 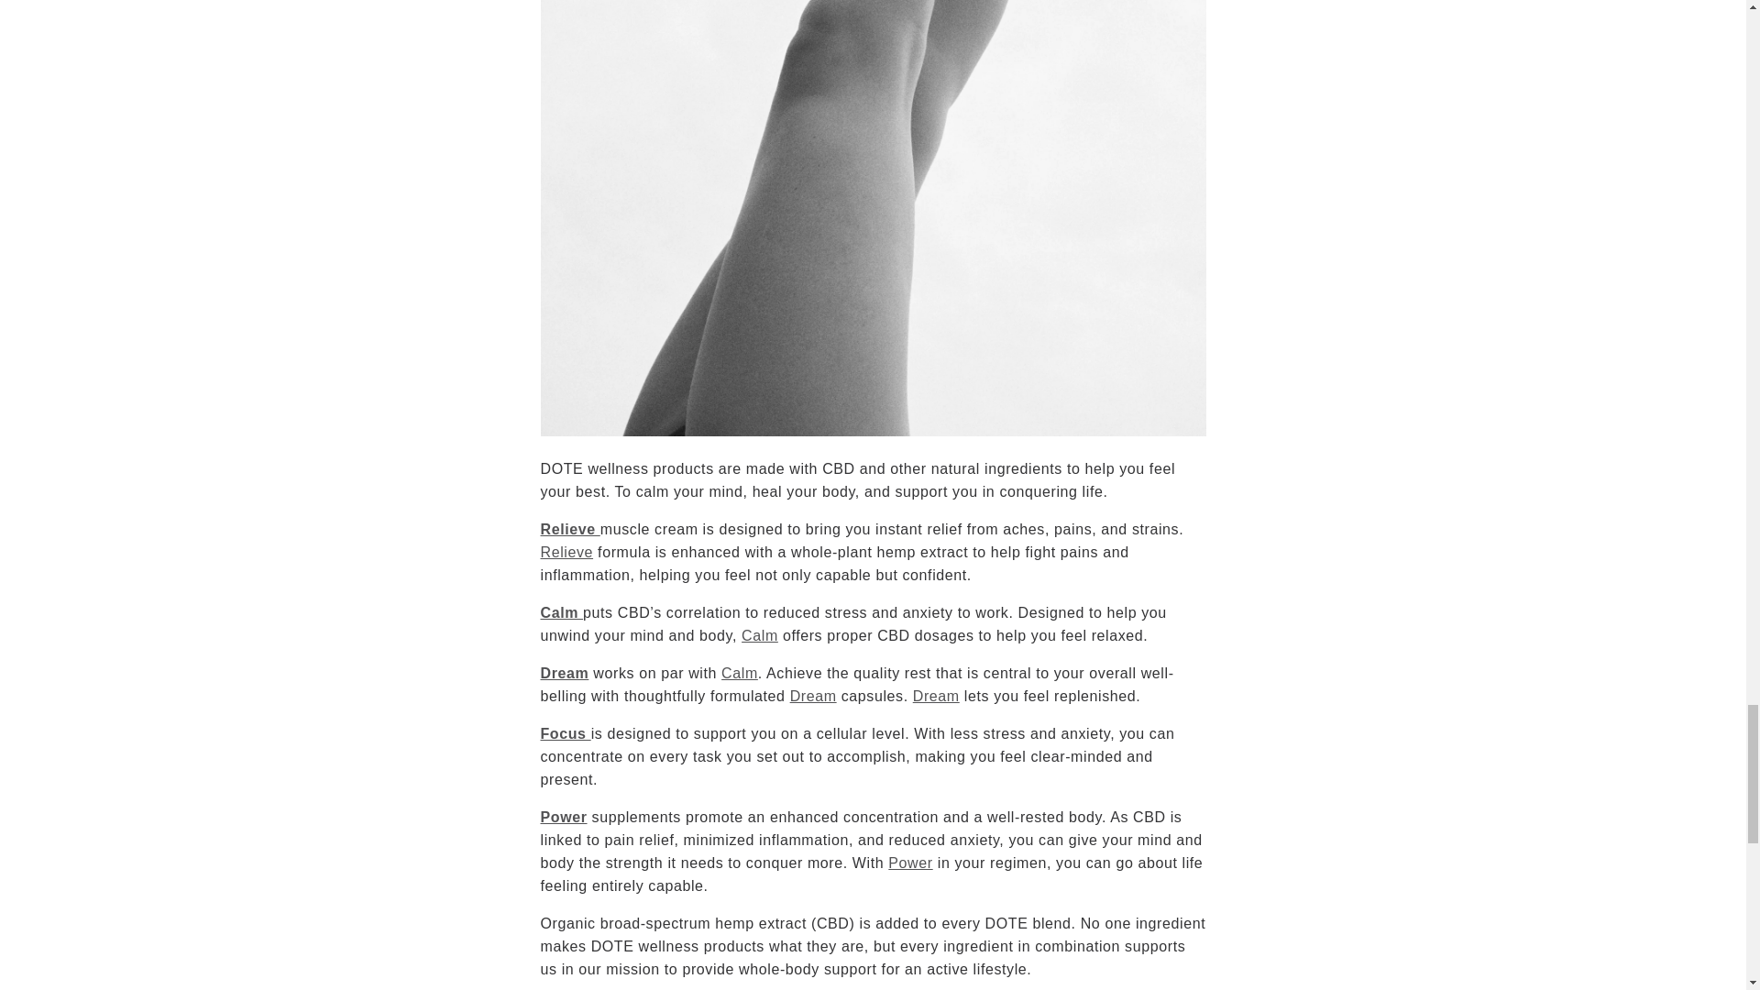 I want to click on Calm, so click(x=759, y=635).